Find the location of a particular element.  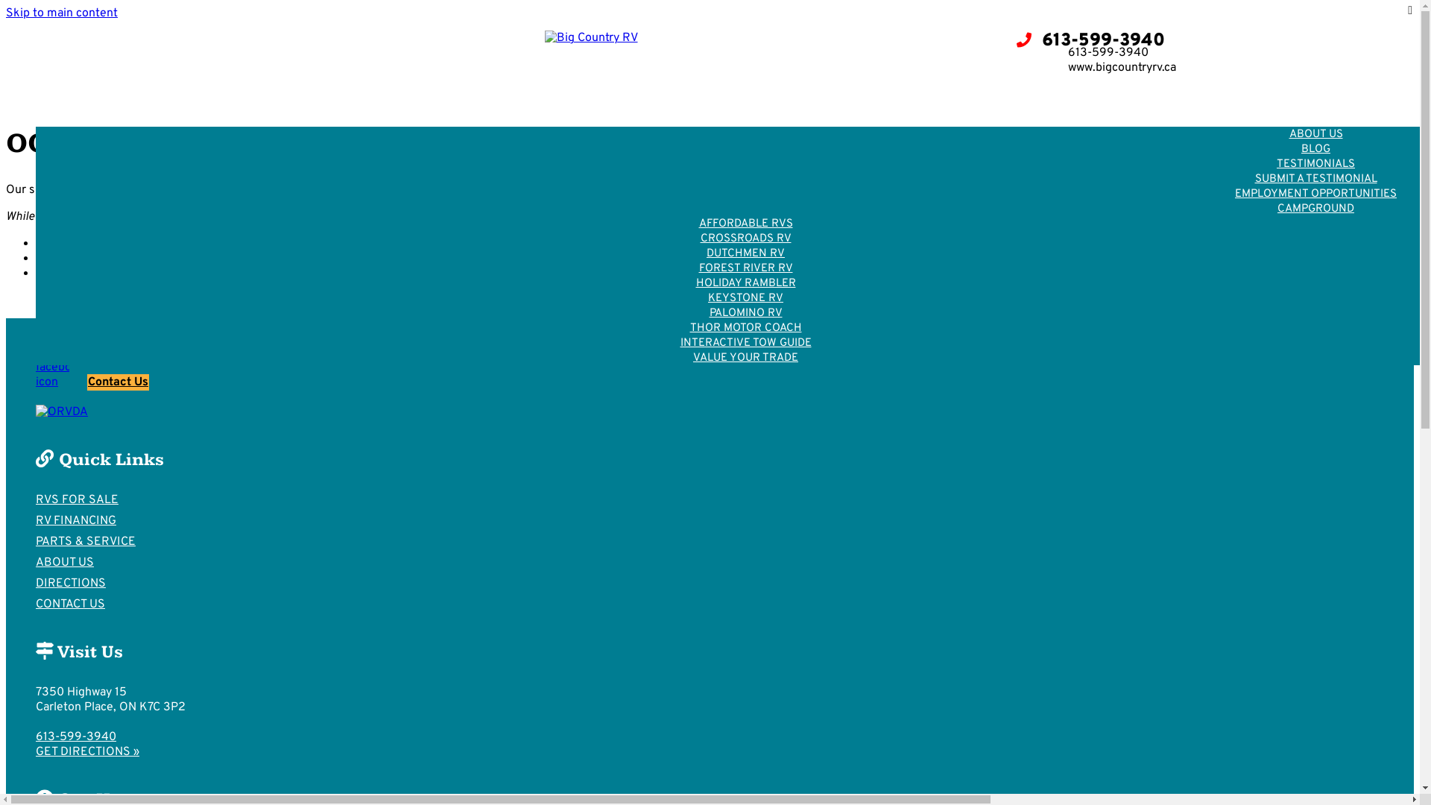

Contact Us is located at coordinates (66, 274).